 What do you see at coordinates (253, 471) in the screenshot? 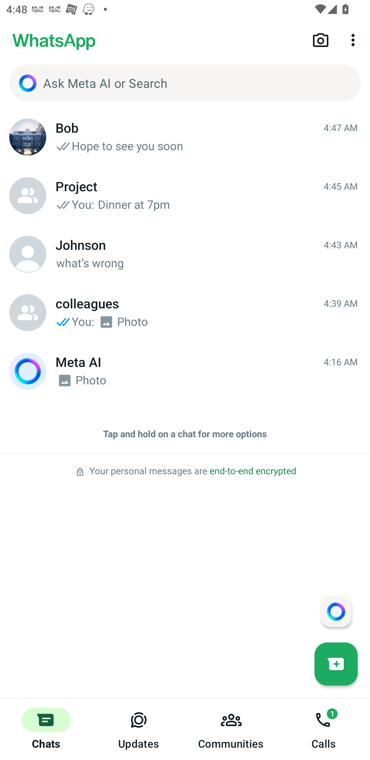
I see `end-to-end encrypted` at bounding box center [253, 471].